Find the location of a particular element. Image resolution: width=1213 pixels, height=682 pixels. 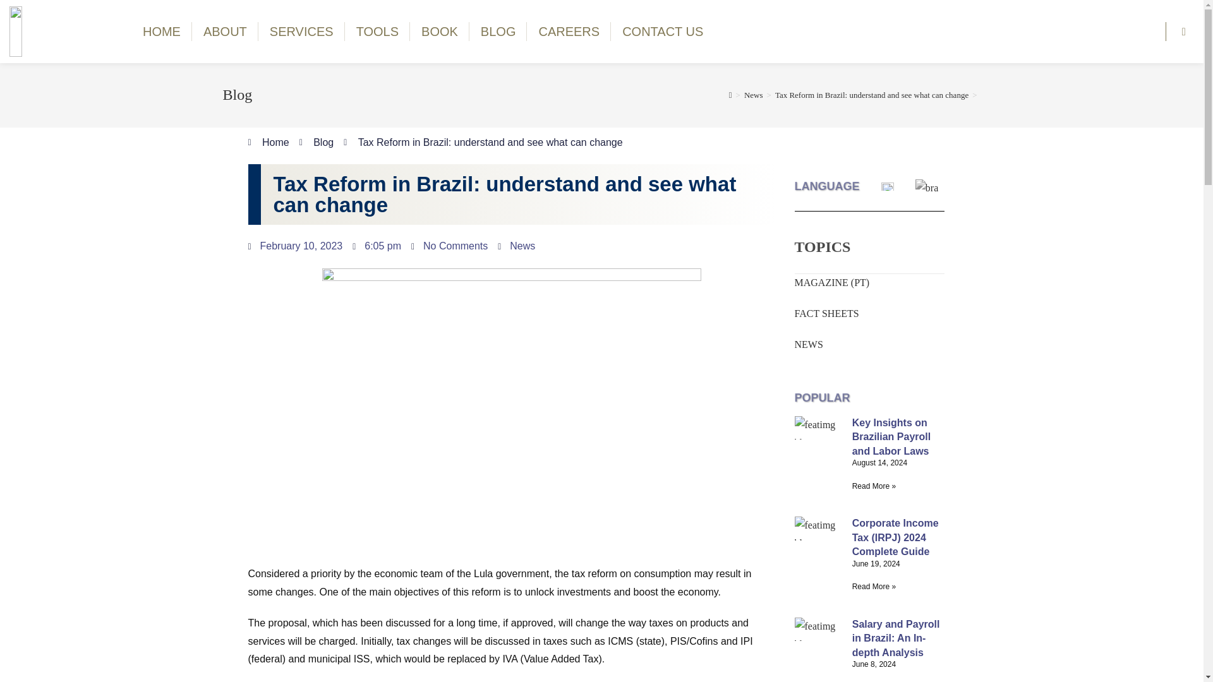

BLOG is located at coordinates (498, 32).